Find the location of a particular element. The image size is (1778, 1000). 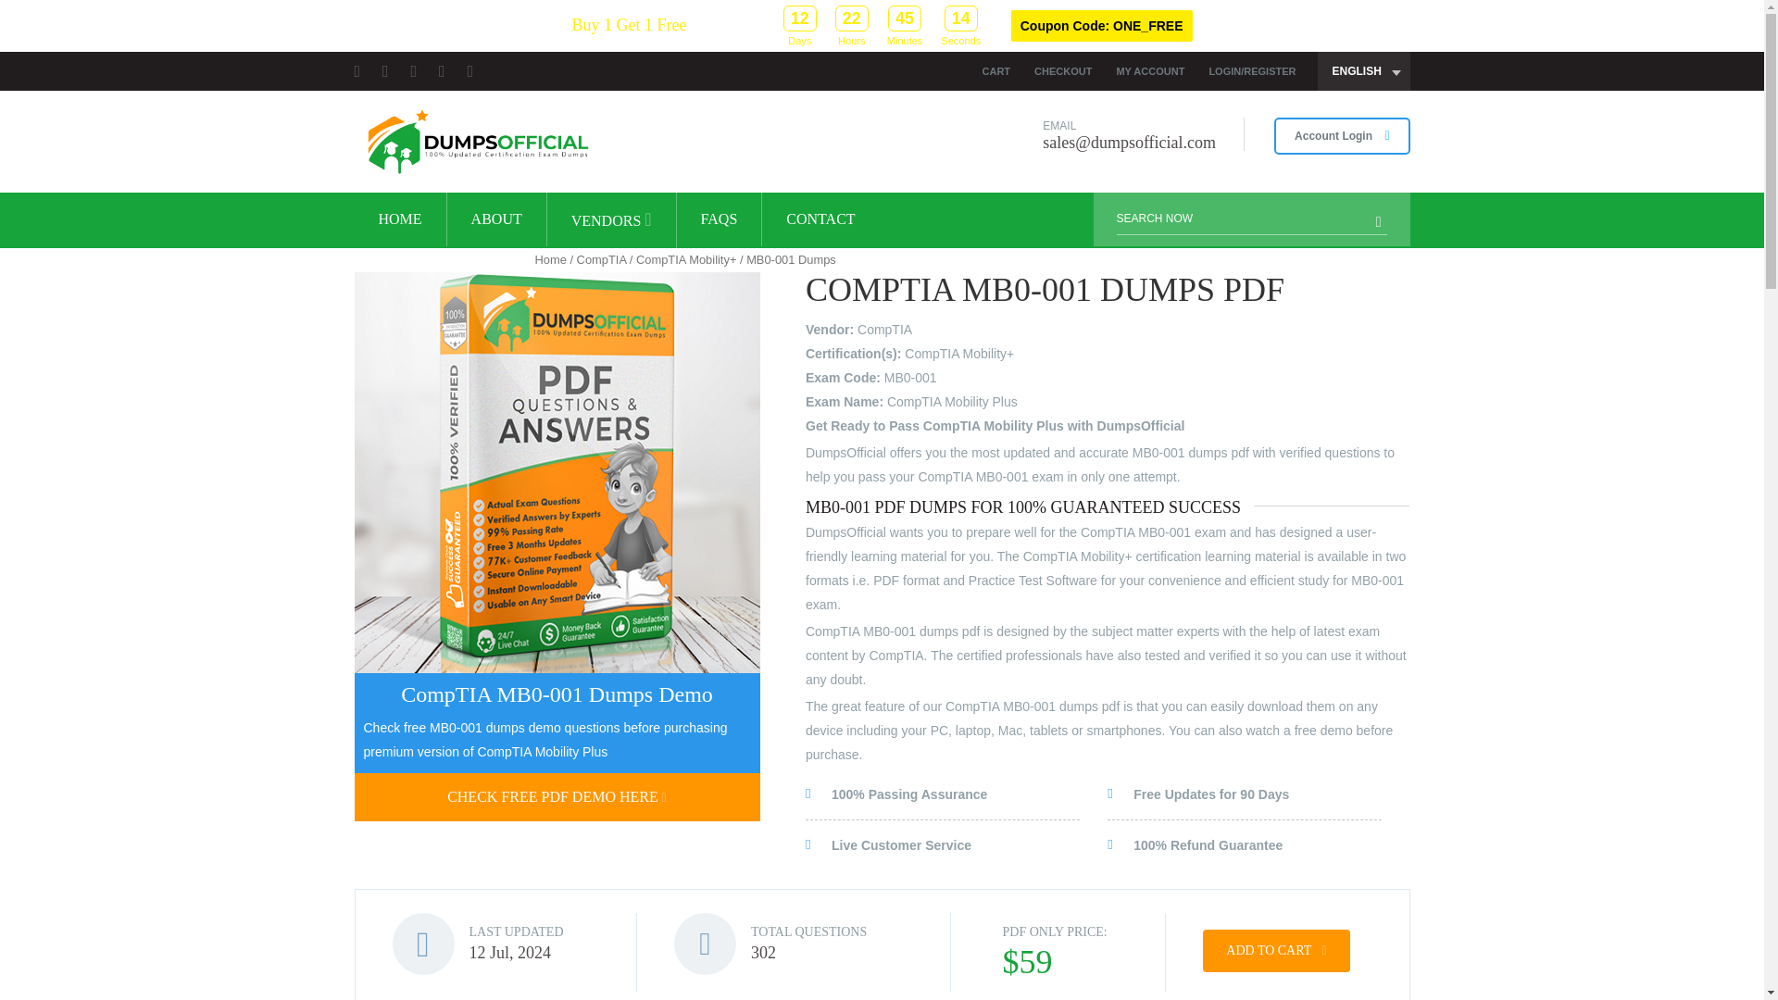

ABOUT is located at coordinates (496, 219).